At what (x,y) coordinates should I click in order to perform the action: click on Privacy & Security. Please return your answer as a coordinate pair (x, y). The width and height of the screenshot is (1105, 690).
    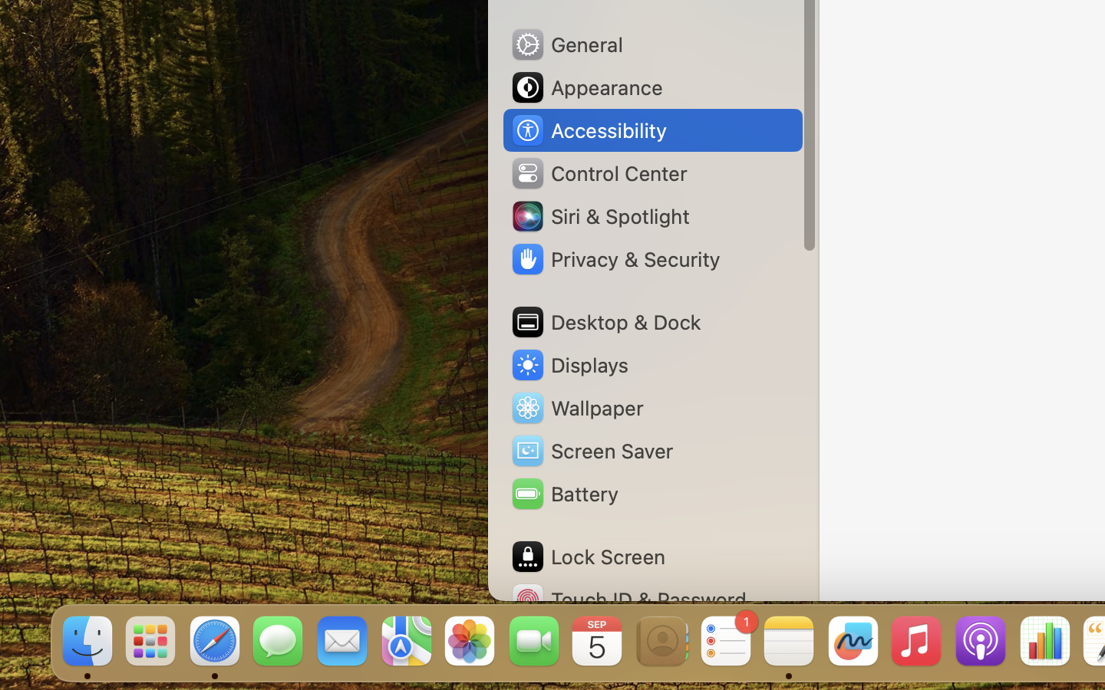
    Looking at the image, I should click on (615, 259).